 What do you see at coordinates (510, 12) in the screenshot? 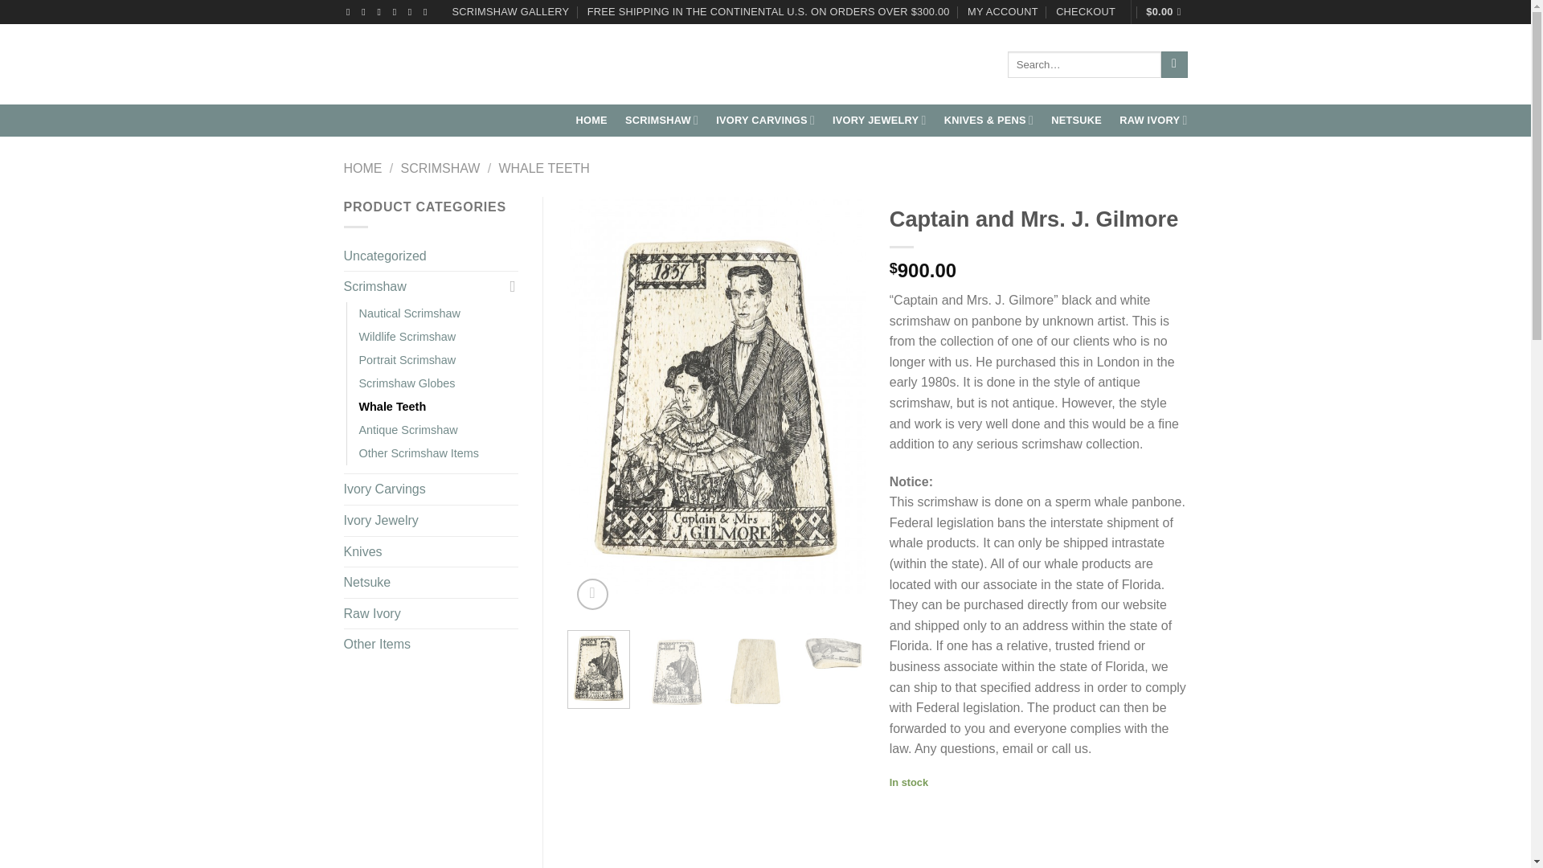
I see `SCRIMSHAW GALLERY` at bounding box center [510, 12].